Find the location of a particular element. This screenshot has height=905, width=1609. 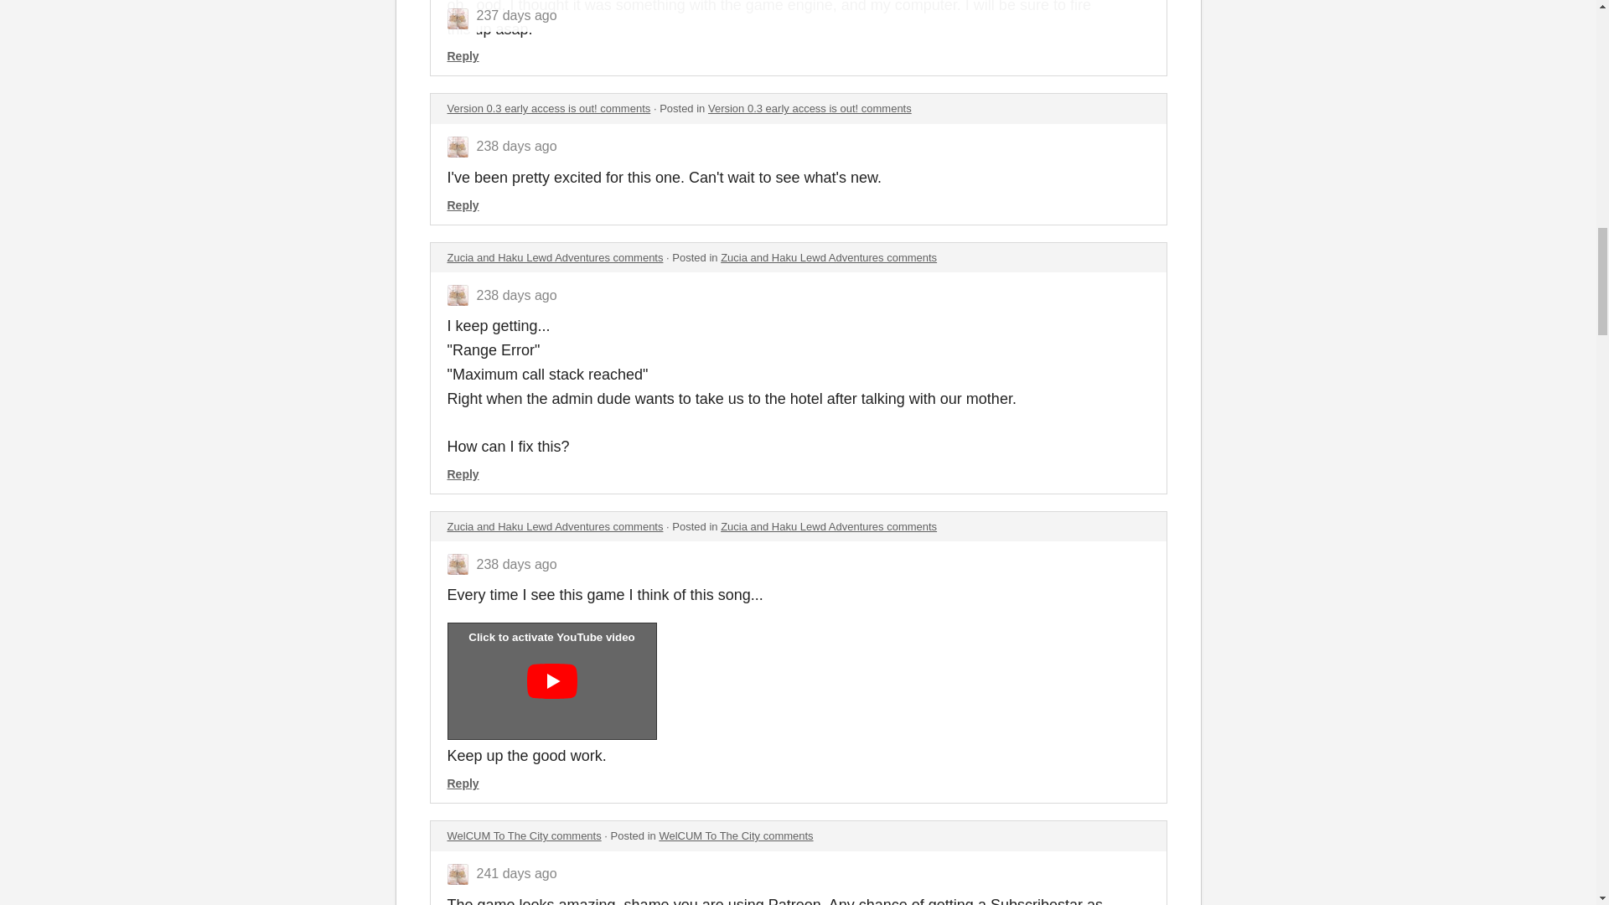

2023-12-10 03:03:36 is located at coordinates (516, 295).